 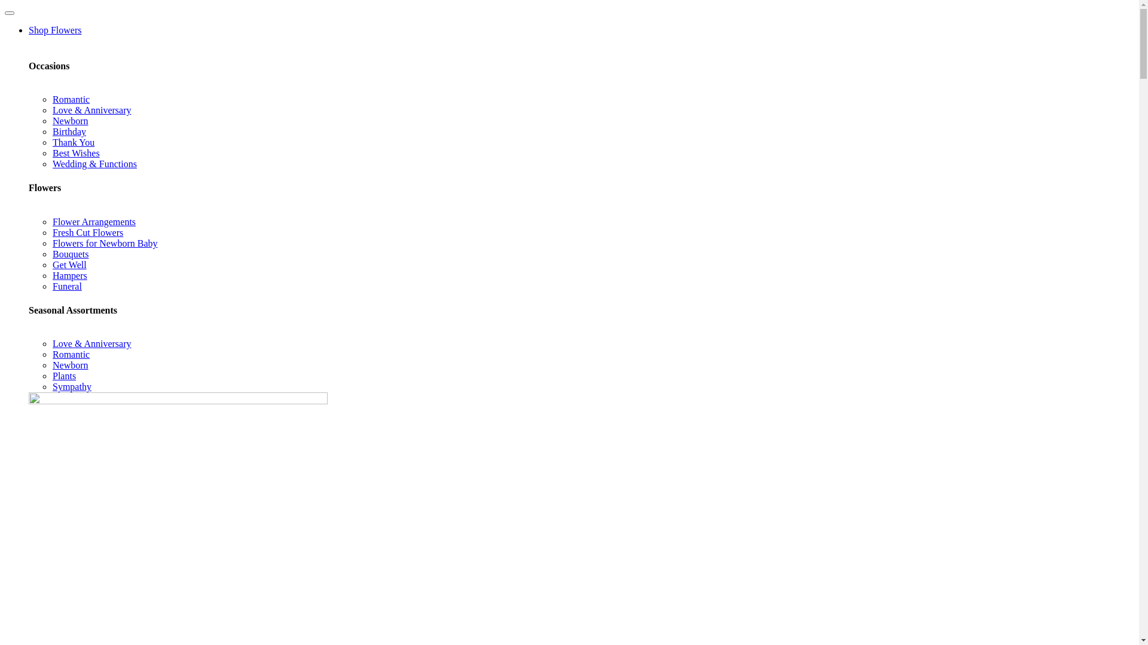 I want to click on Newborn, so click(x=71, y=365).